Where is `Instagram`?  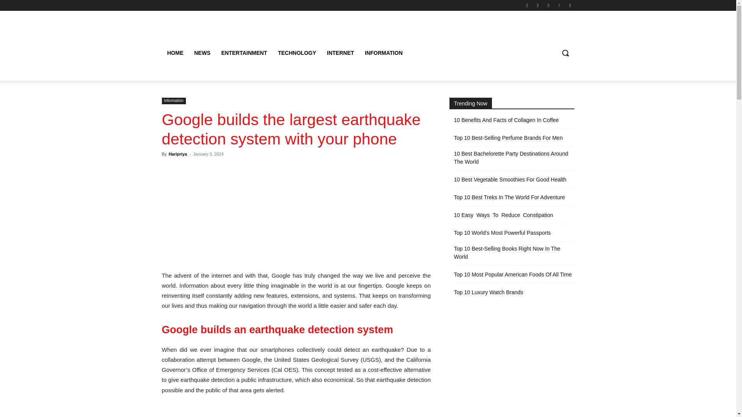 Instagram is located at coordinates (538, 5).